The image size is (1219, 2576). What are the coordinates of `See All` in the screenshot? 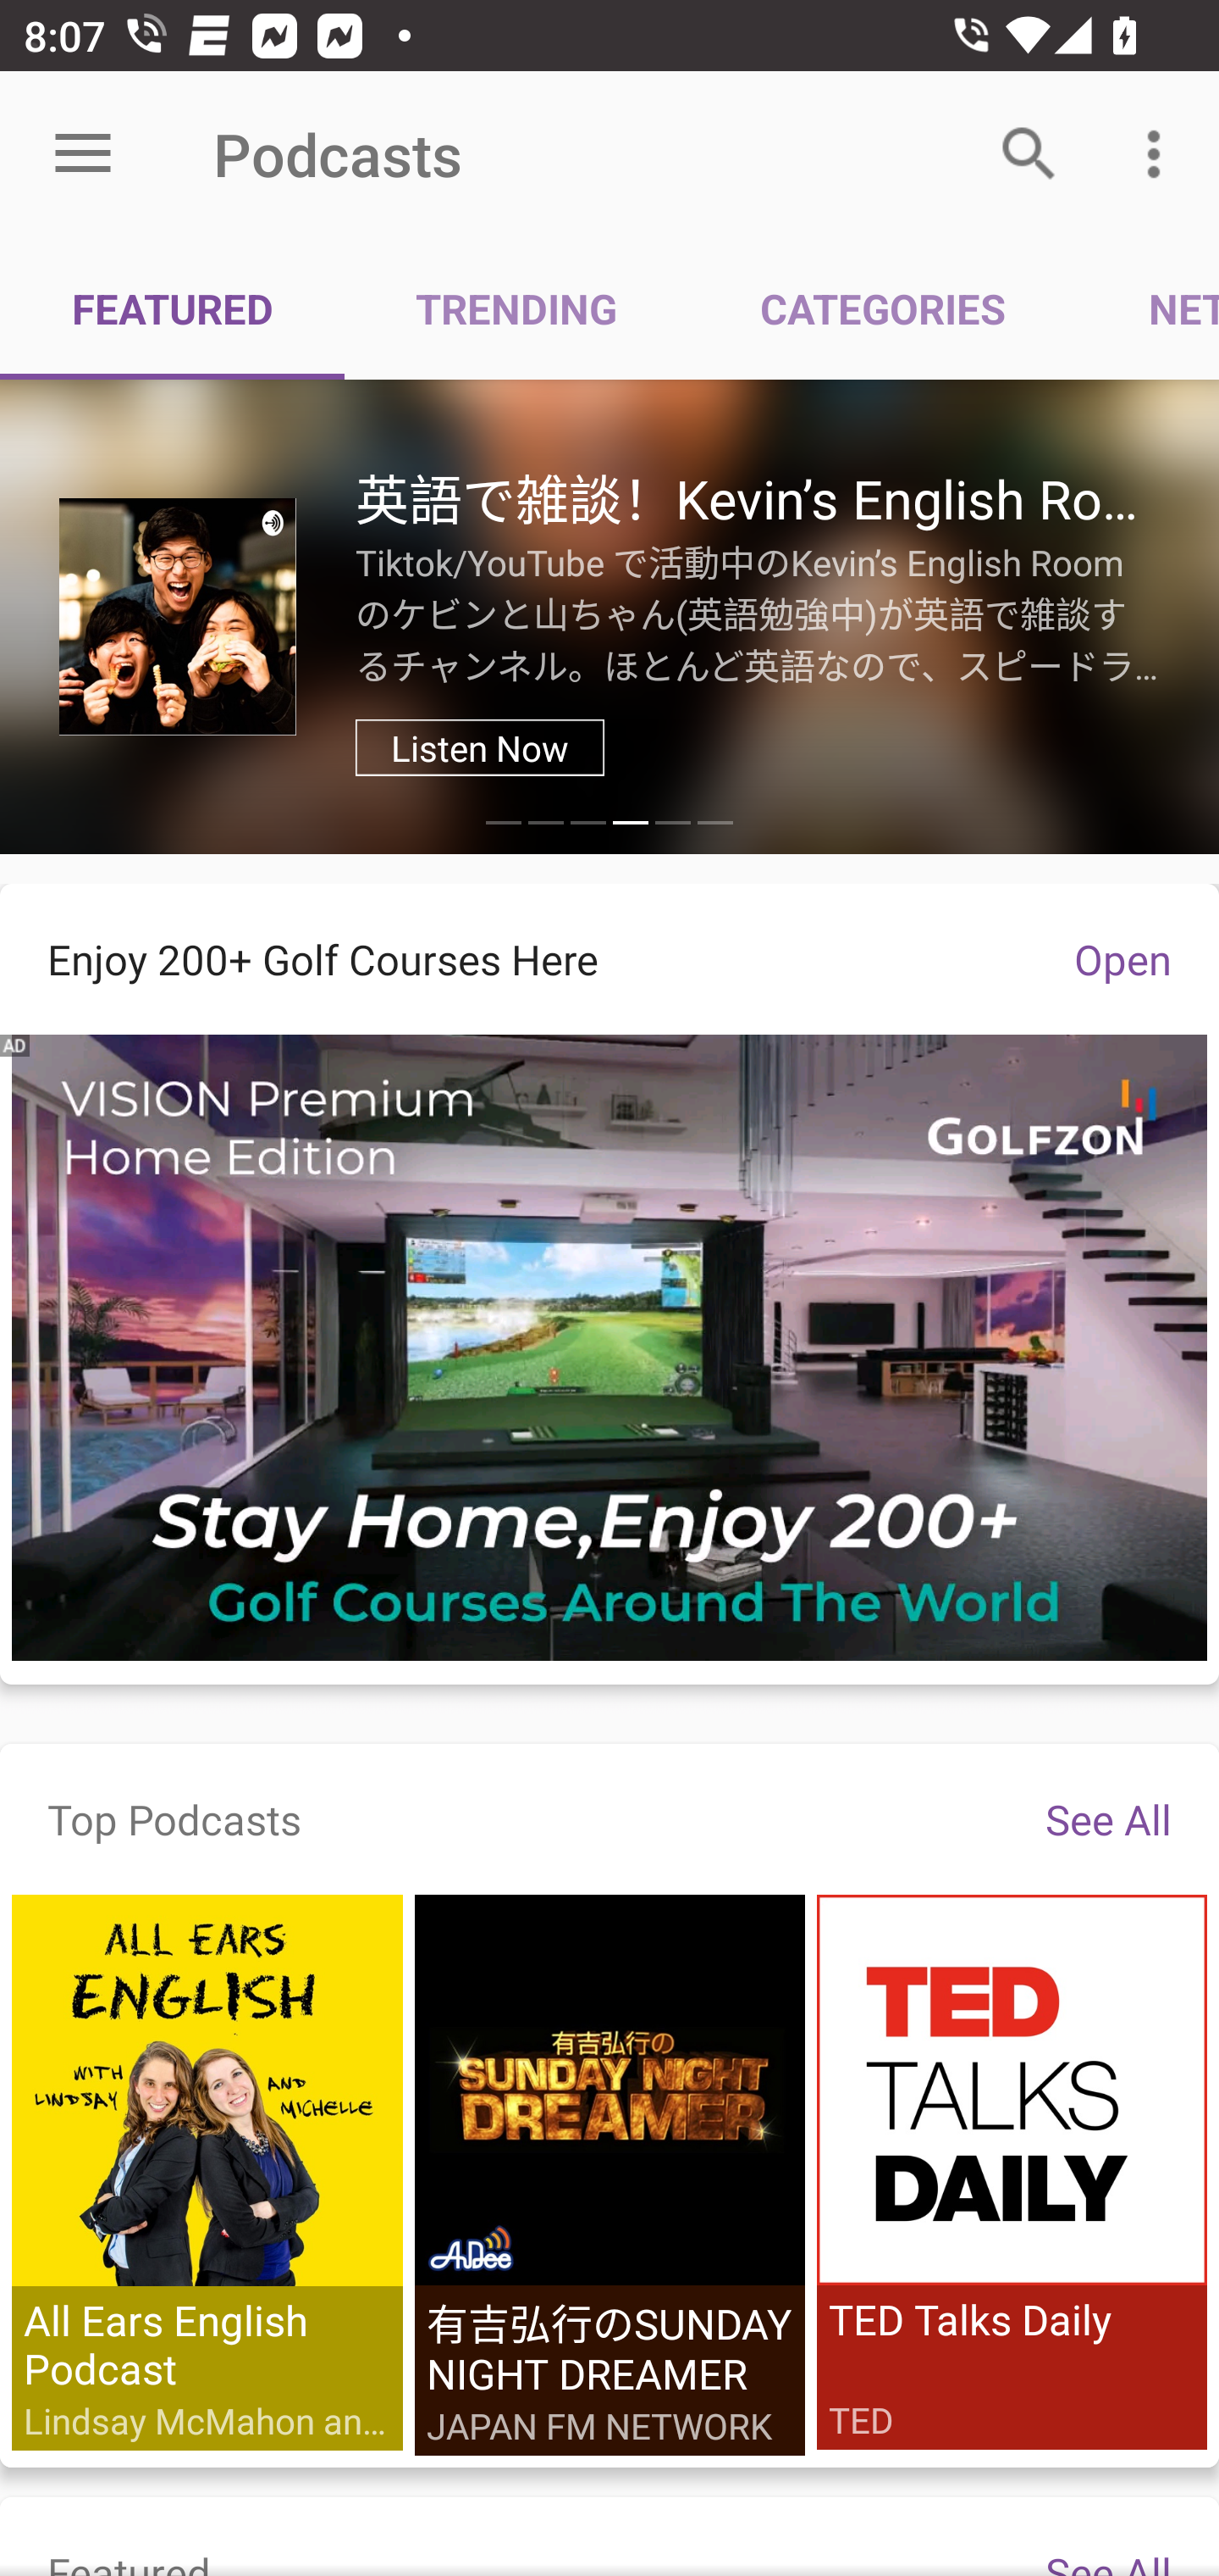 It's located at (1108, 1818).